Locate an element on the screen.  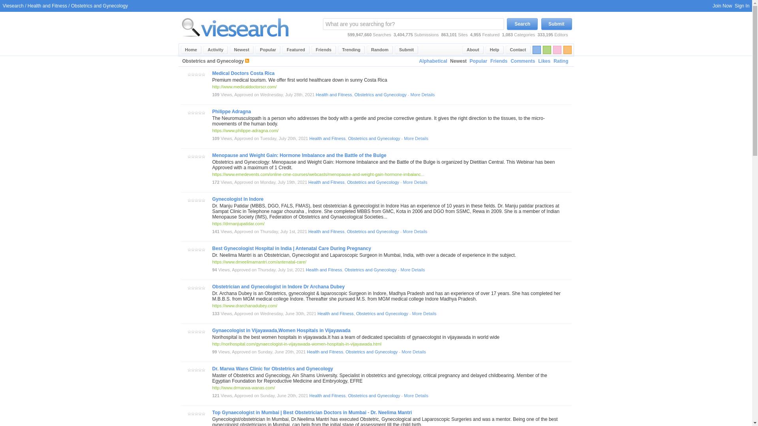
Submit a new site is located at coordinates (407, 50).